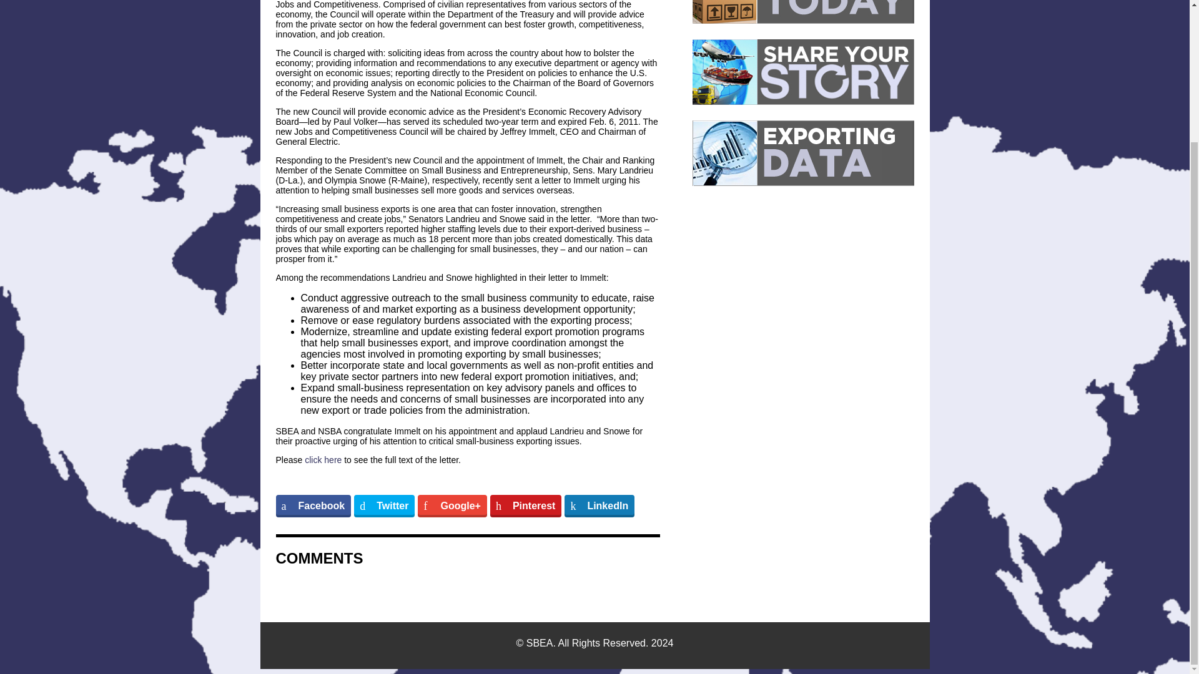 The width and height of the screenshot is (1199, 674). What do you see at coordinates (323, 460) in the screenshot?
I see `click here` at bounding box center [323, 460].